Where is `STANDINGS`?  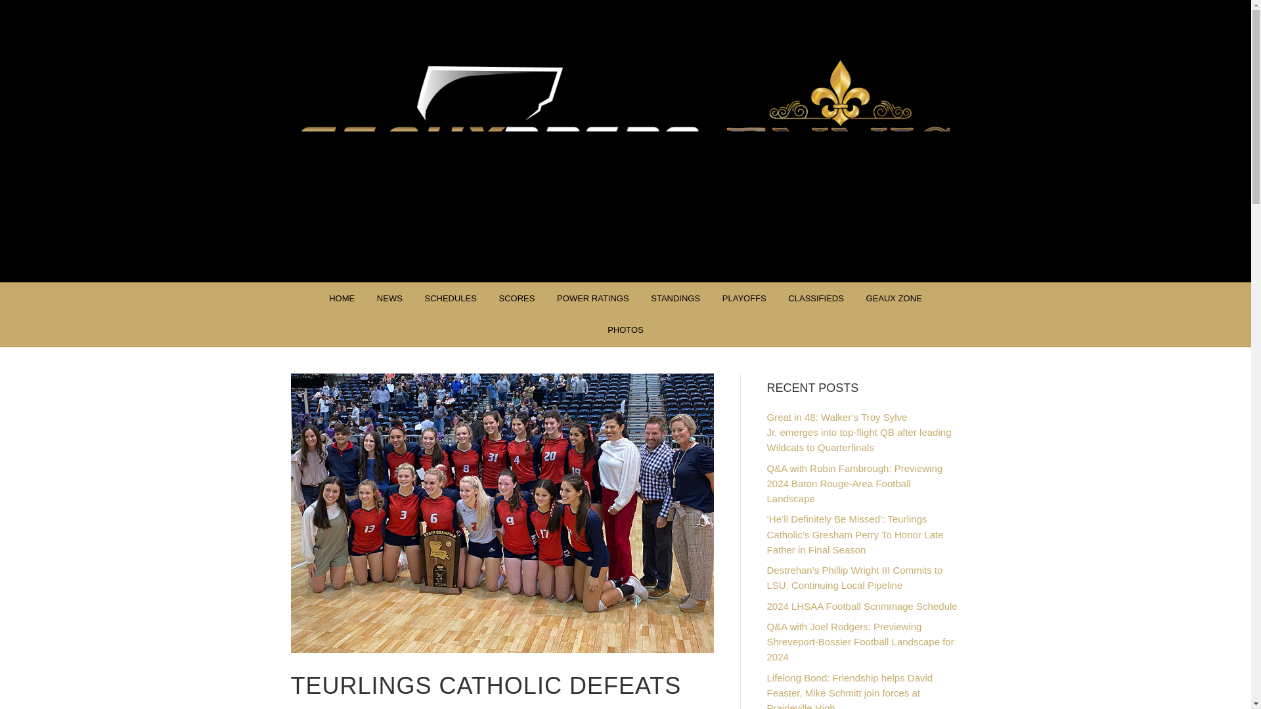
STANDINGS is located at coordinates (675, 298).